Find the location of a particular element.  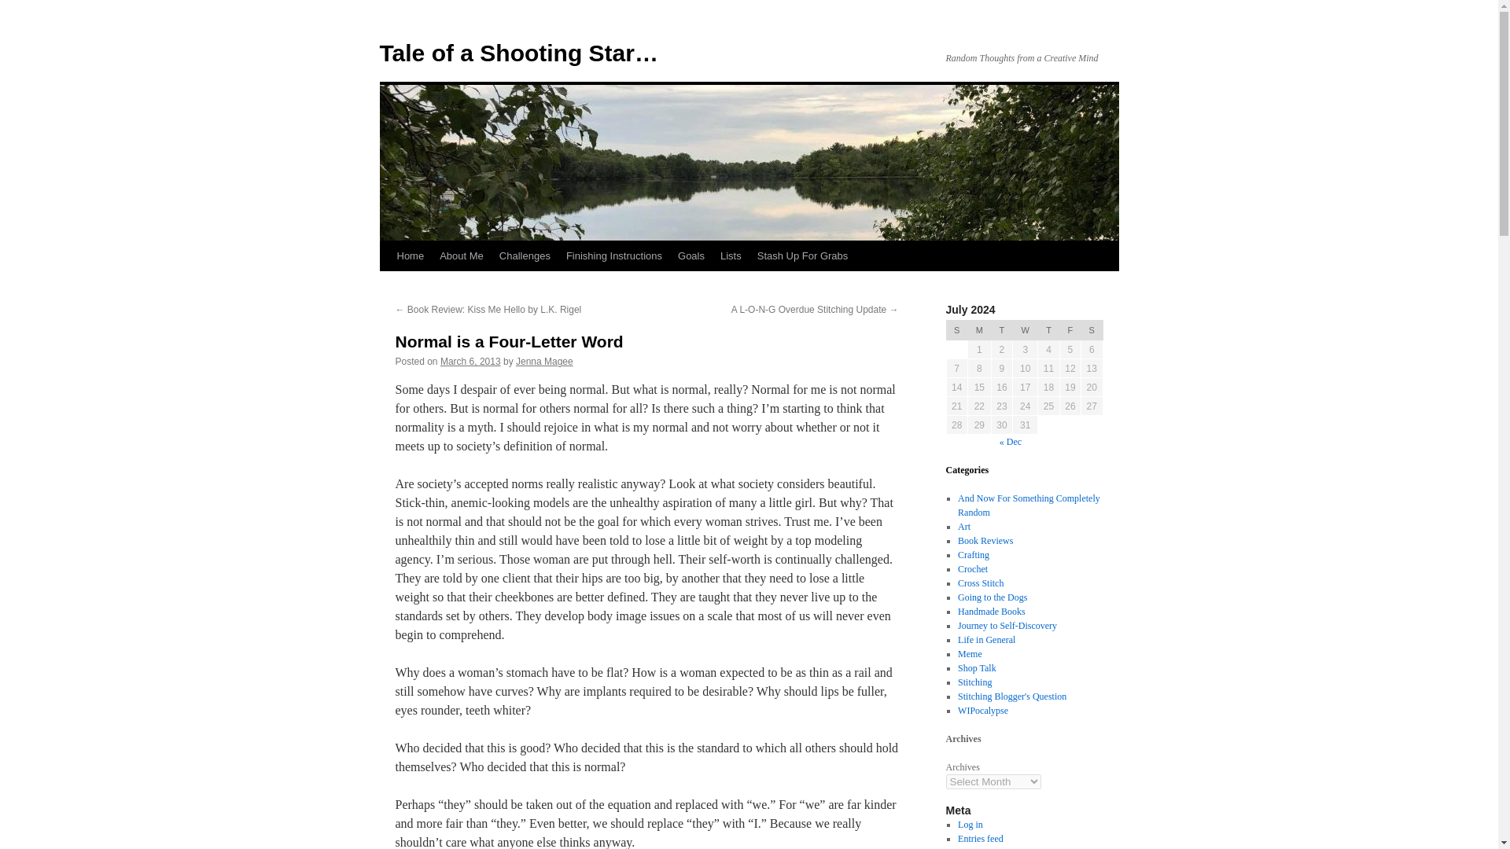

About Me is located at coordinates (462, 255).